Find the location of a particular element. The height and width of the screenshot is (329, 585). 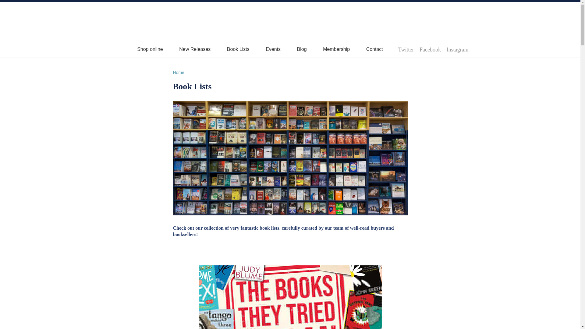

Instagram is located at coordinates (458, 49).